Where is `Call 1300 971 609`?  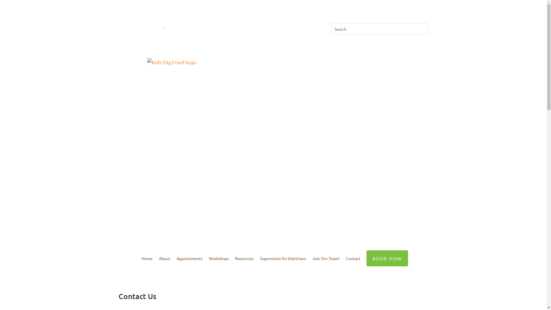
Call 1300 971 609 is located at coordinates (139, 28).